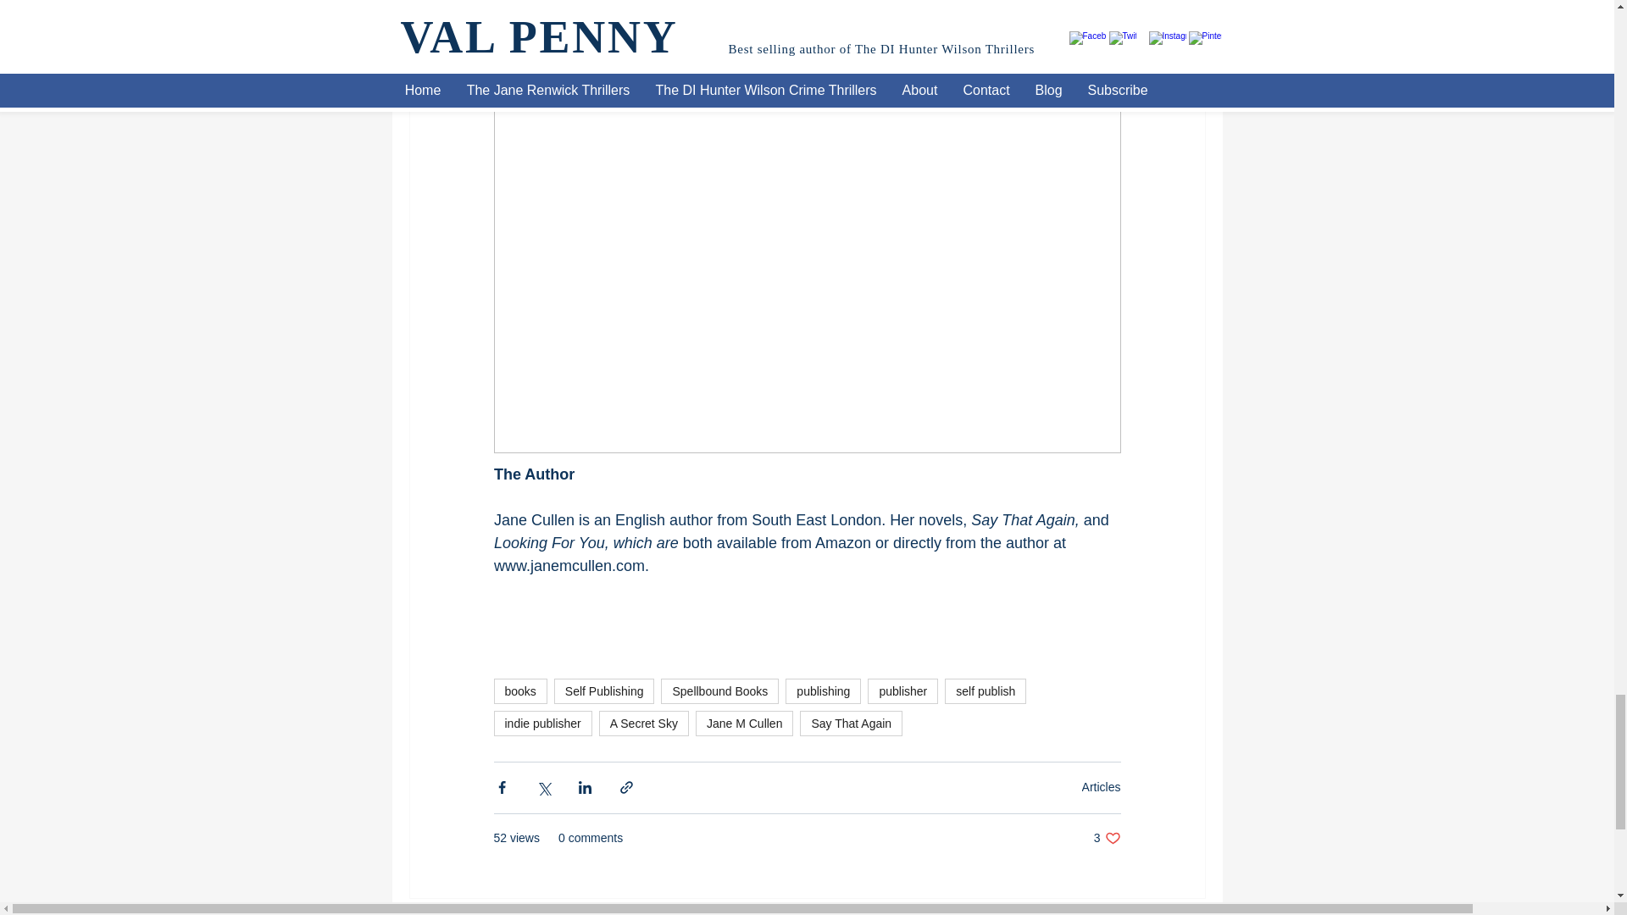 This screenshot has height=915, width=1627. I want to click on publisher, so click(902, 691).